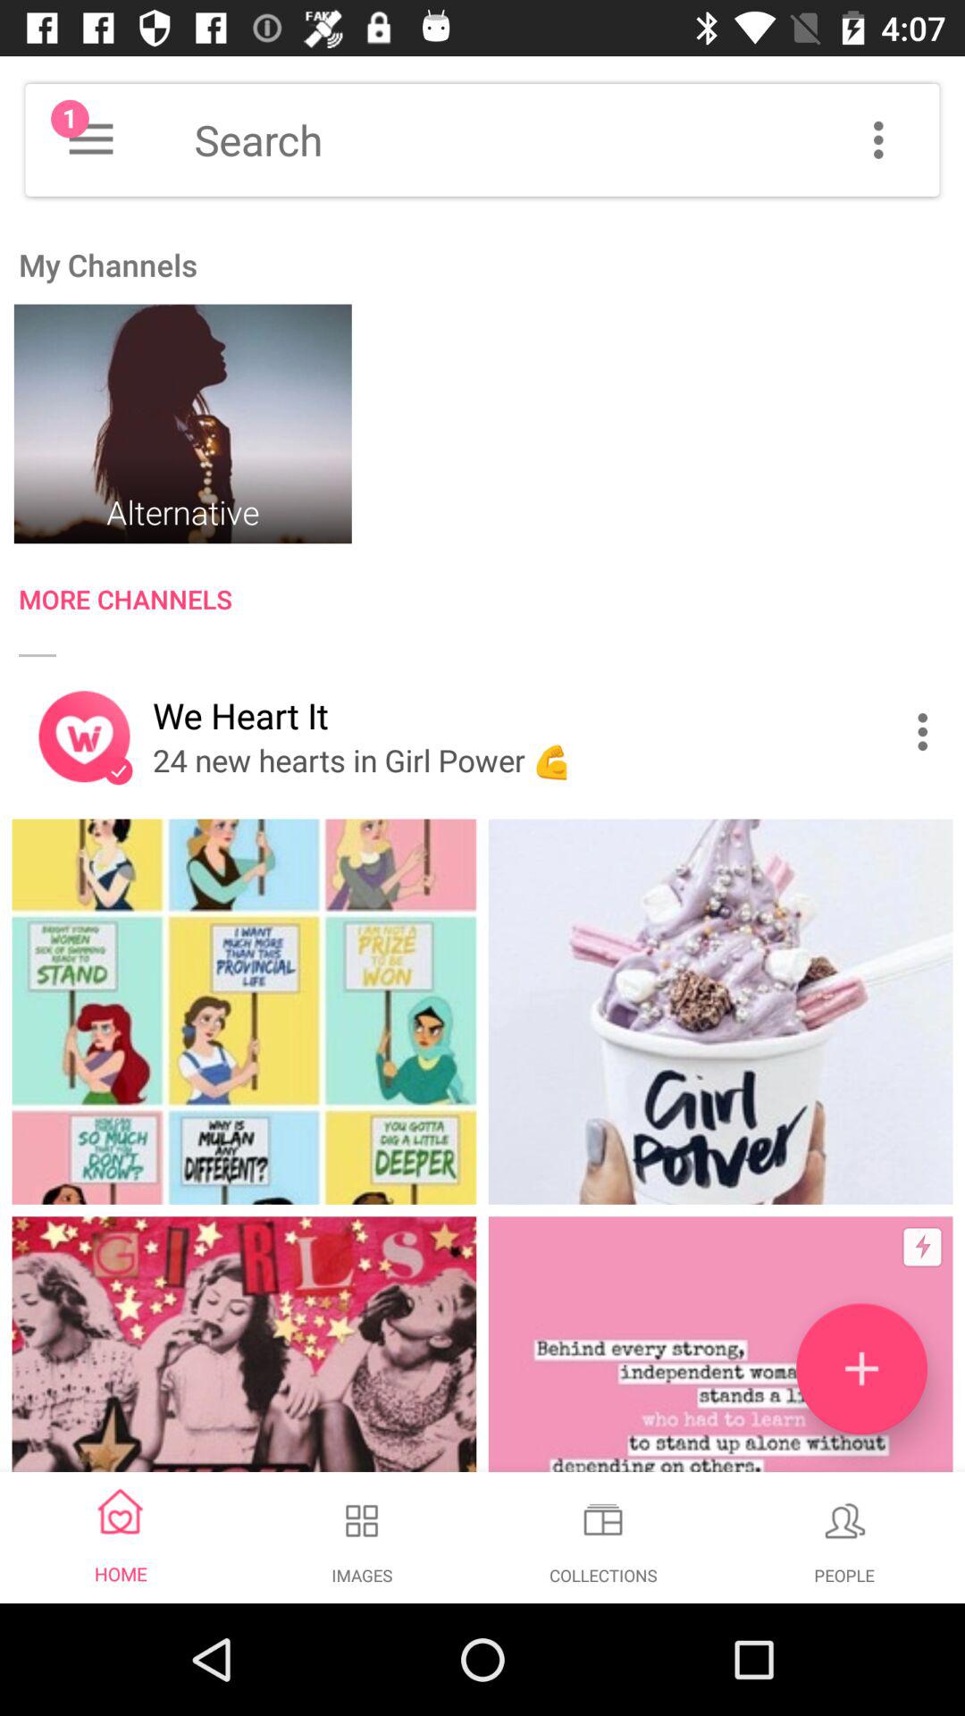 The image size is (965, 1716). Describe the element at coordinates (861, 1369) in the screenshot. I see `add photo` at that location.